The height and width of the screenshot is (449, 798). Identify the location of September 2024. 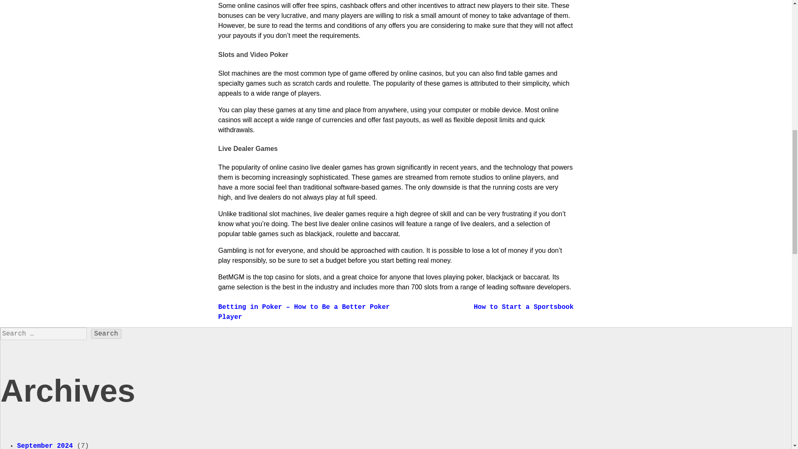
(44, 446).